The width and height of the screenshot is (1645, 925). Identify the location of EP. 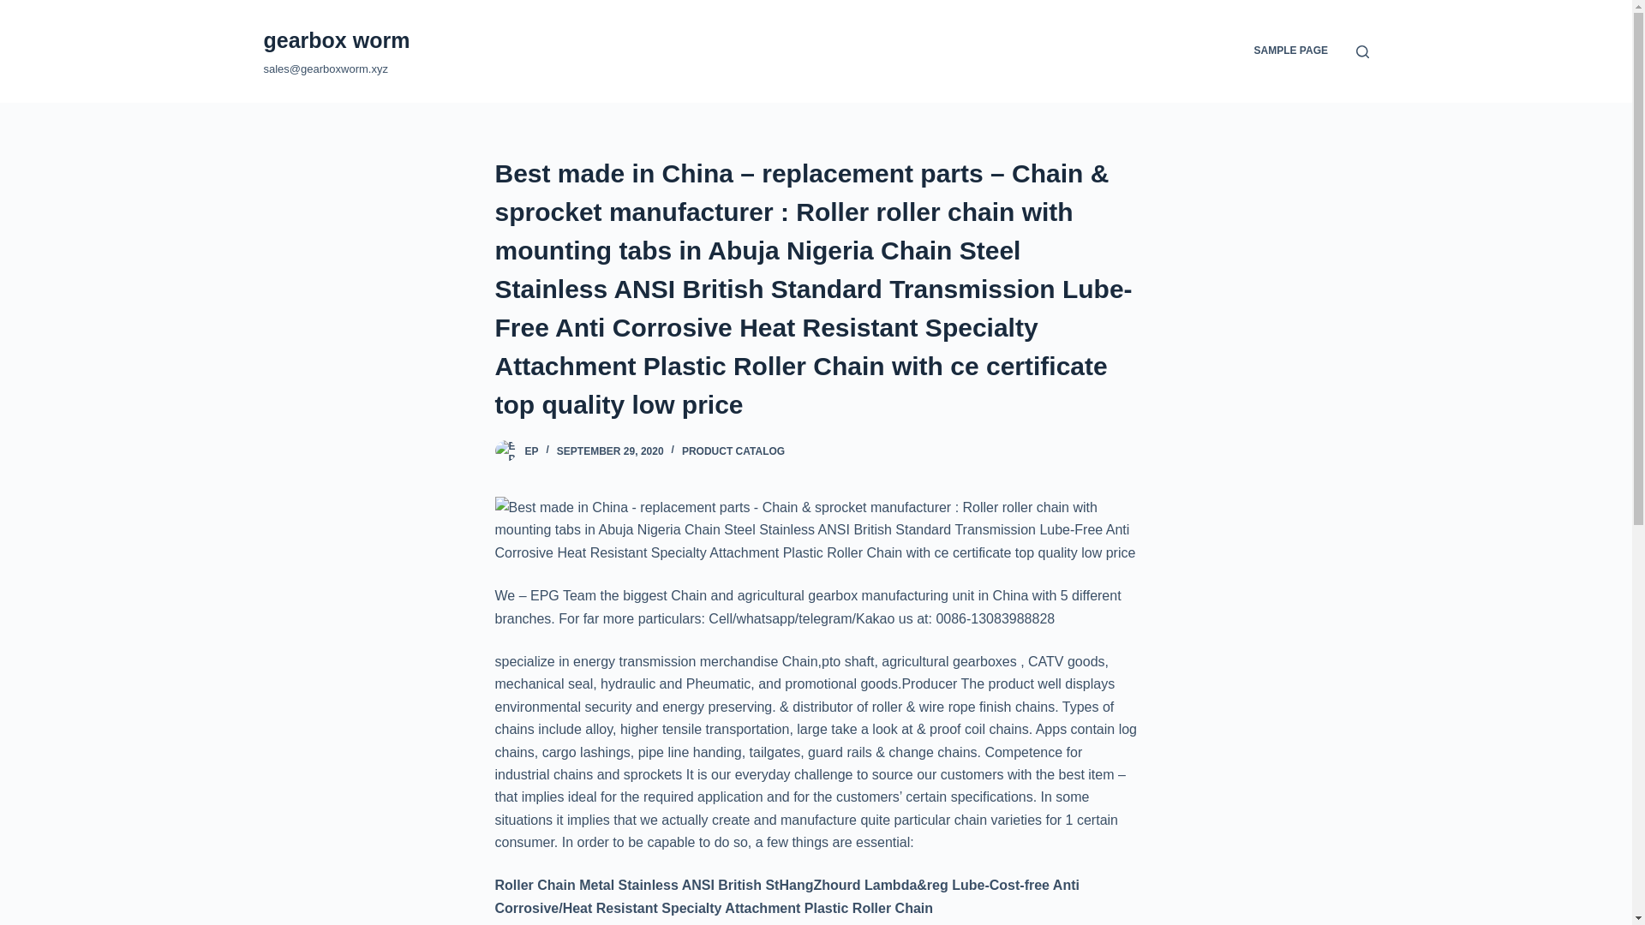
(531, 451).